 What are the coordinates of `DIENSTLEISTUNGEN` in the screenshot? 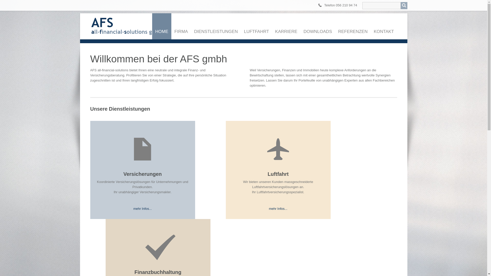 It's located at (216, 26).